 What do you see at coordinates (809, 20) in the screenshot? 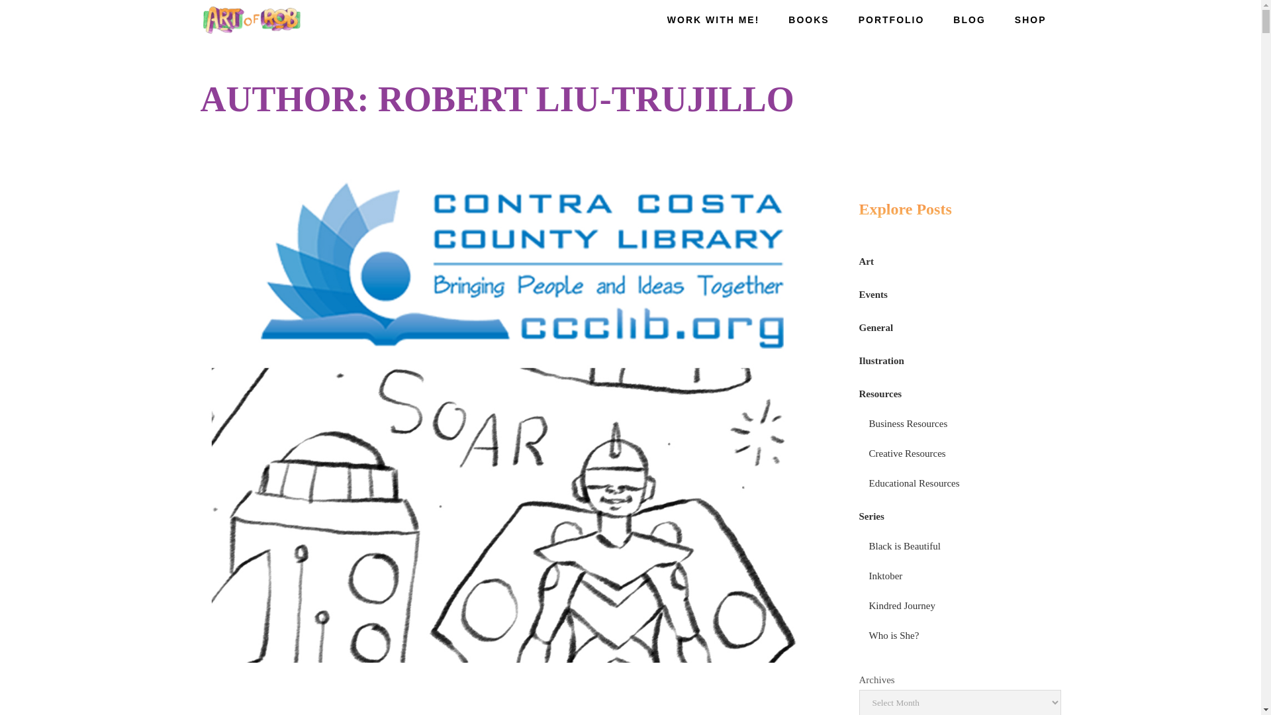
I see `BOOKS` at bounding box center [809, 20].